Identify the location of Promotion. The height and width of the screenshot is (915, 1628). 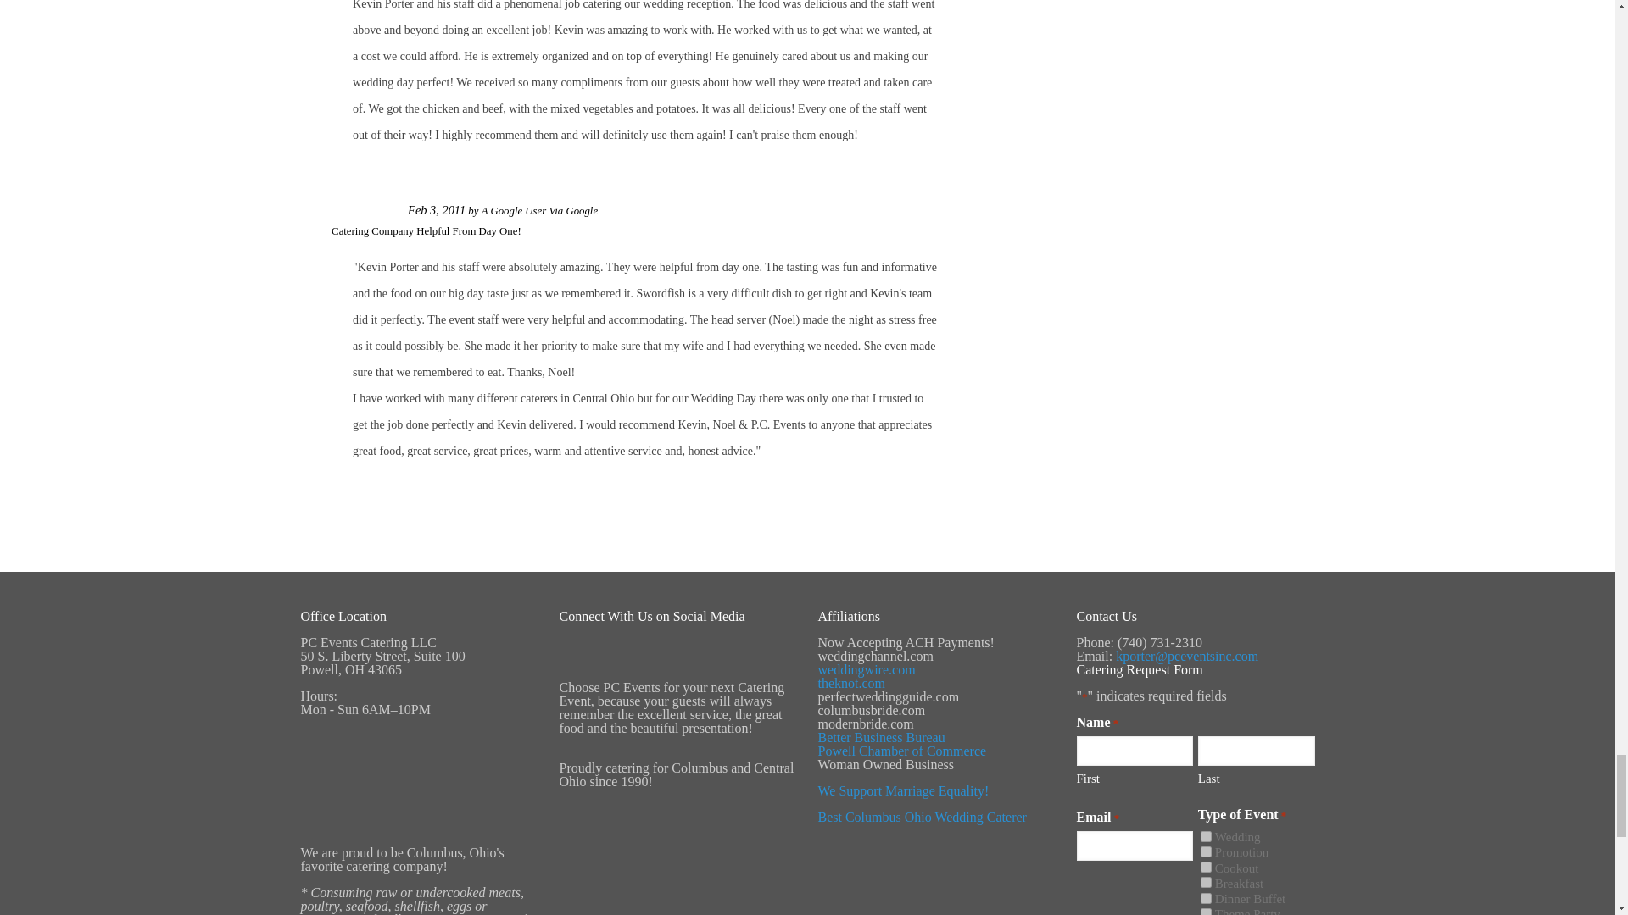
(1206, 851).